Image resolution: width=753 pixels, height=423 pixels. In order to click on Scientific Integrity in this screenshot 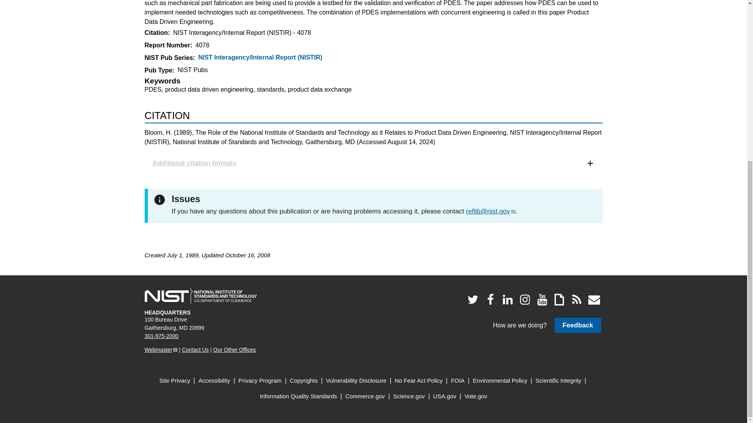, I will do `click(558, 381)`.